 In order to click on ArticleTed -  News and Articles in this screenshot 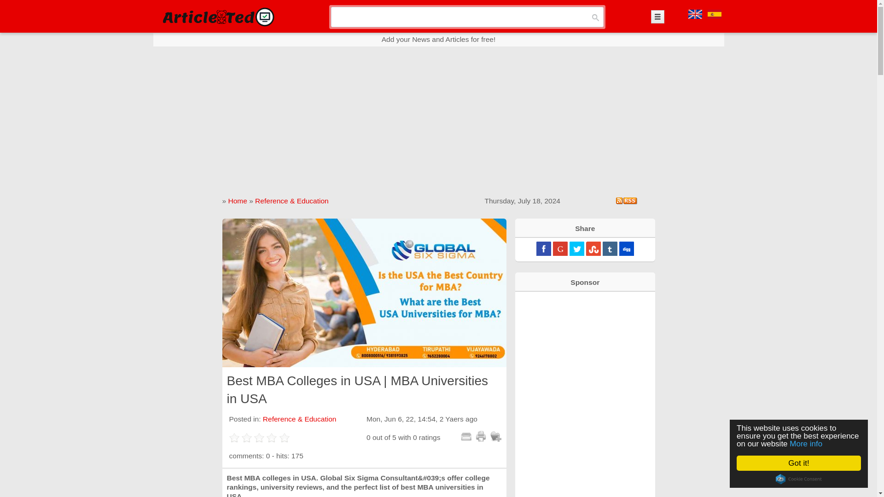, I will do `click(217, 17)`.